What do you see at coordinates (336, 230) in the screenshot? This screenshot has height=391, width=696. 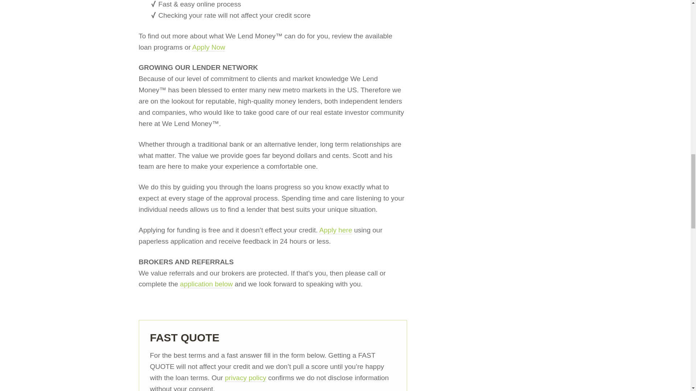 I see `Apply here` at bounding box center [336, 230].